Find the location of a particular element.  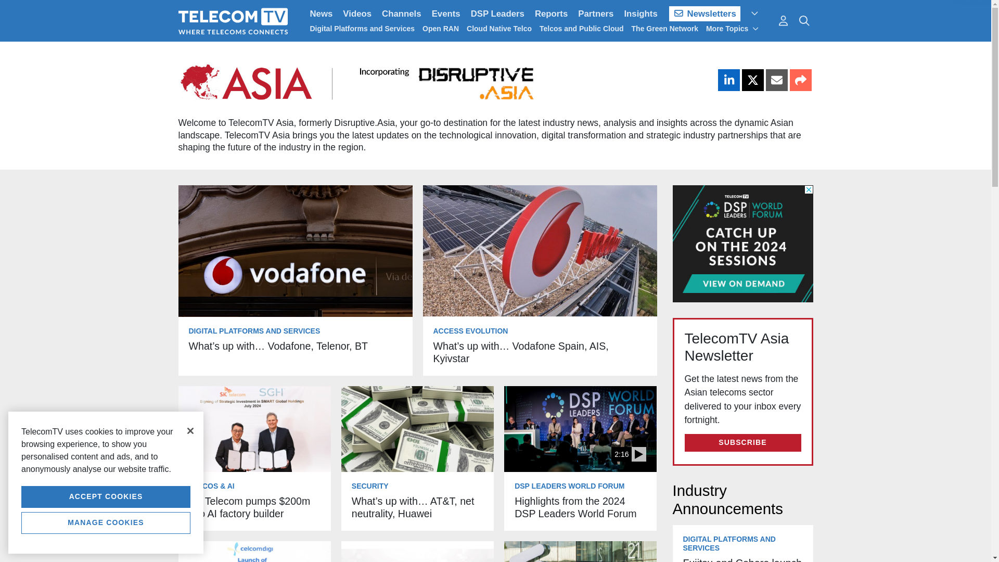

Channels is located at coordinates (401, 14).